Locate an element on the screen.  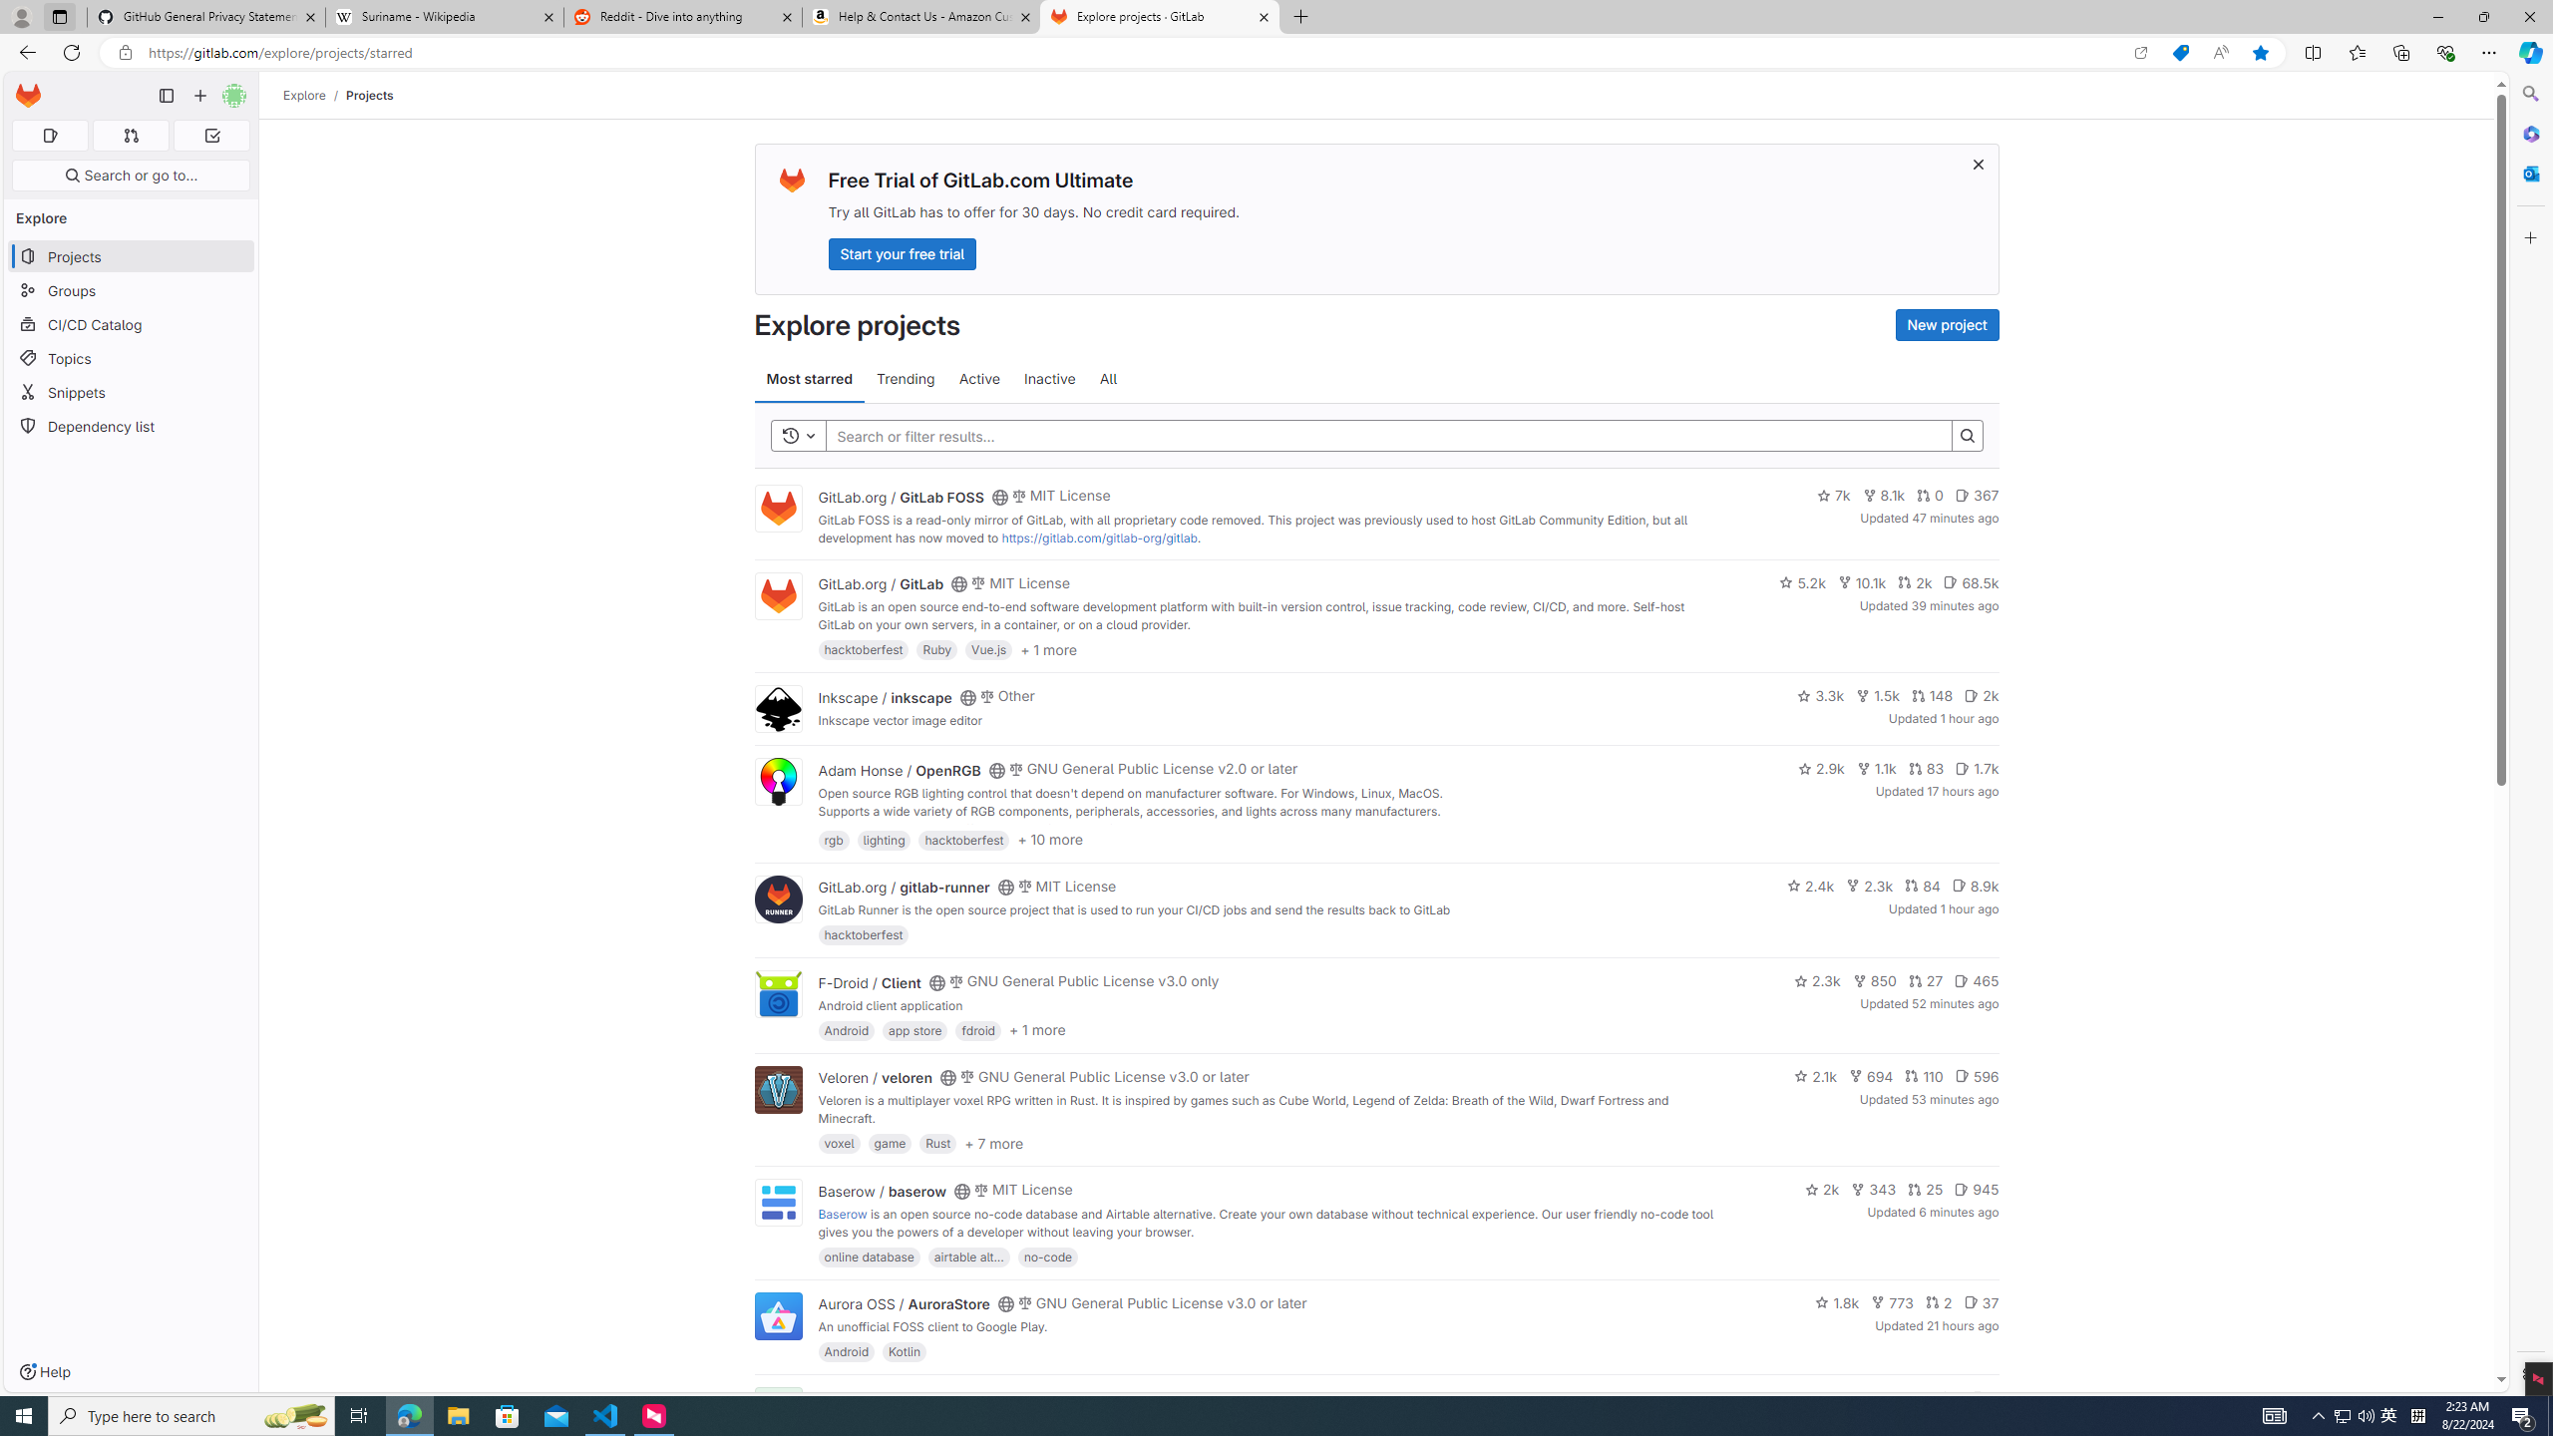
Explore is located at coordinates (305, 95).